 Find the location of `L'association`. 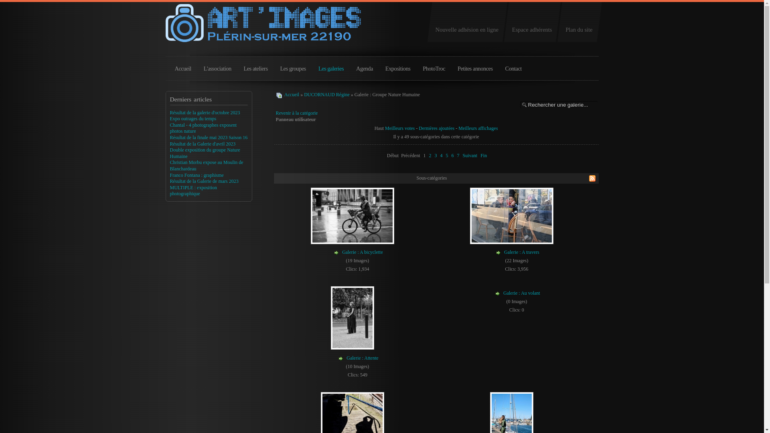

L'association is located at coordinates (217, 71).